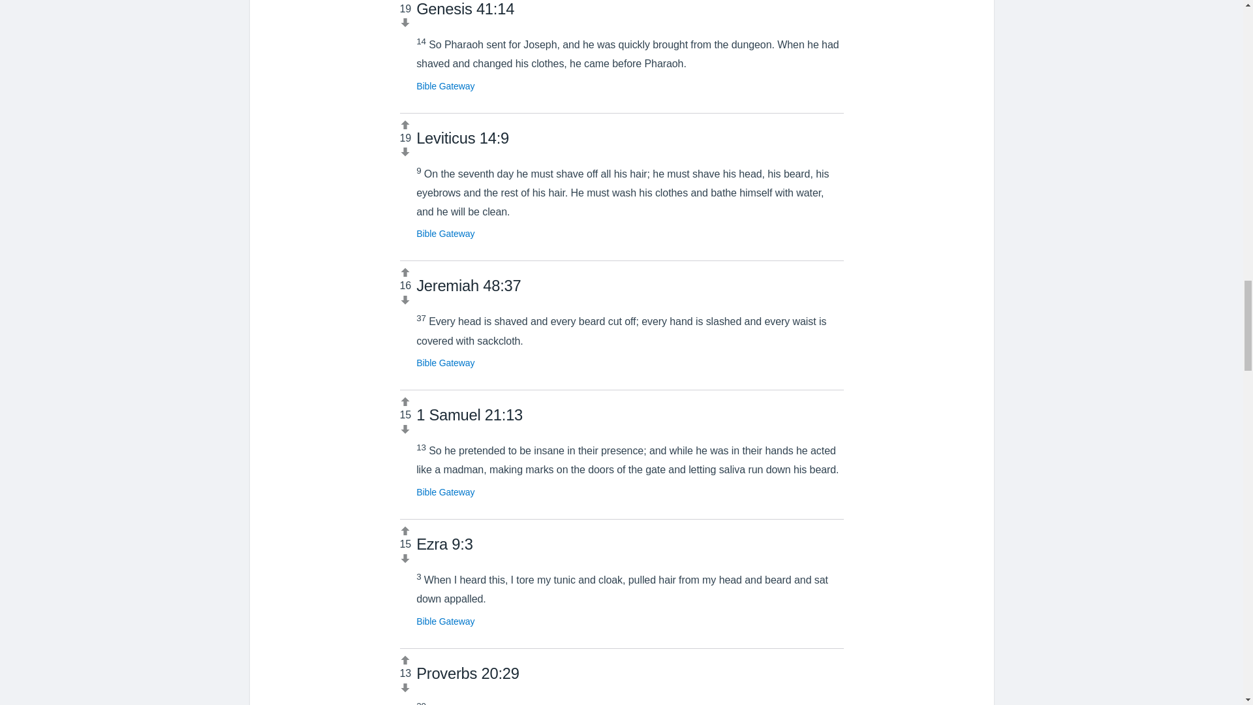 The height and width of the screenshot is (705, 1253). I want to click on Bible Gateway, so click(445, 86).